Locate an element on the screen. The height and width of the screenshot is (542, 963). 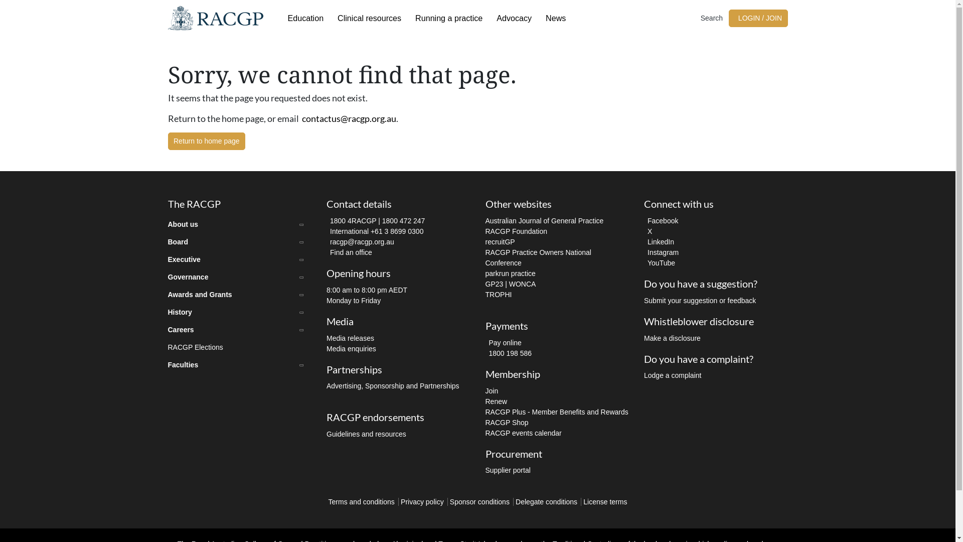
Renew is located at coordinates (497, 401).